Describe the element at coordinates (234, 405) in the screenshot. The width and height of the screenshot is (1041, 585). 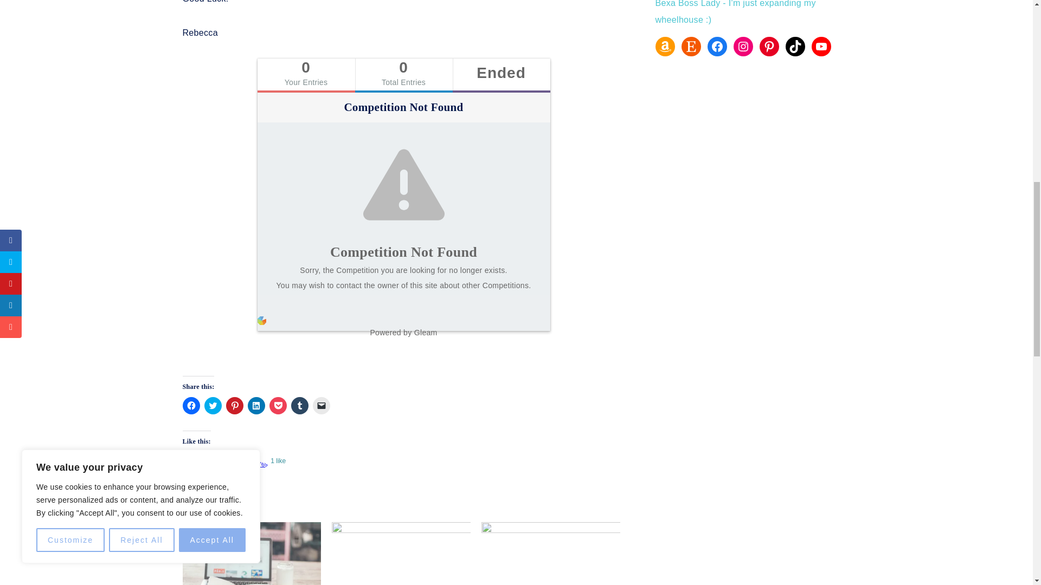
I see `Click to share on Pinterest` at that location.